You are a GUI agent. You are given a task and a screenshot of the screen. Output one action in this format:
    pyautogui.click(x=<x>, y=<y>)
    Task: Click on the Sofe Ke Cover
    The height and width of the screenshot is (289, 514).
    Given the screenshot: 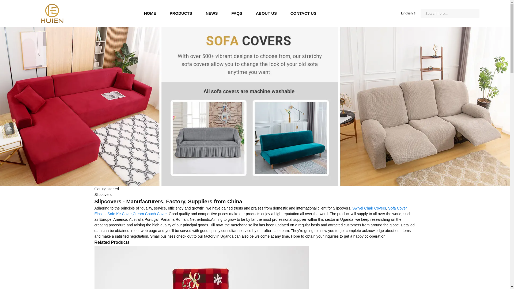 What is the action you would take?
    pyautogui.click(x=119, y=214)
    